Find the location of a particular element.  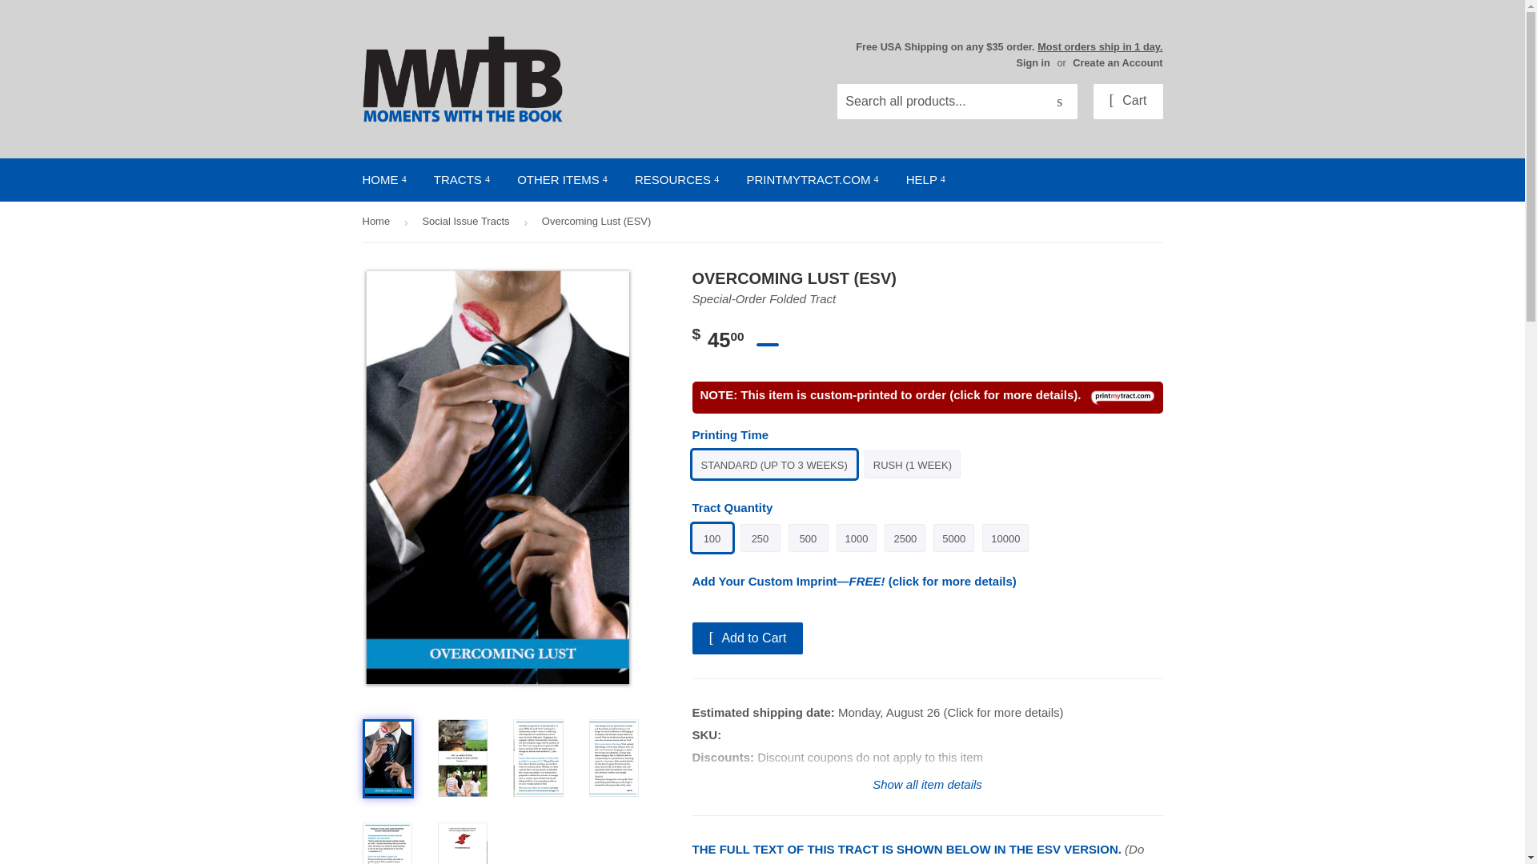

PRINTMYTRACT.COM is located at coordinates (812, 179).